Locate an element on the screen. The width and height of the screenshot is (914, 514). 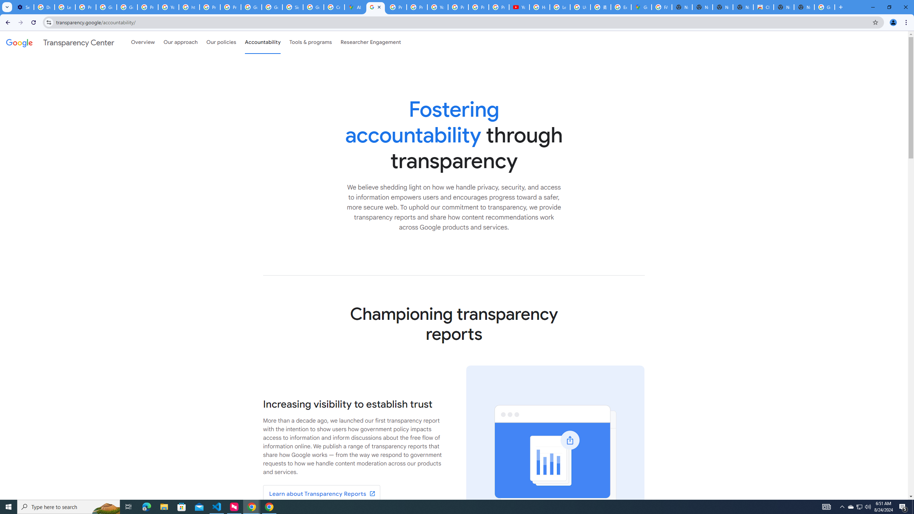
Our policies is located at coordinates (221, 42).